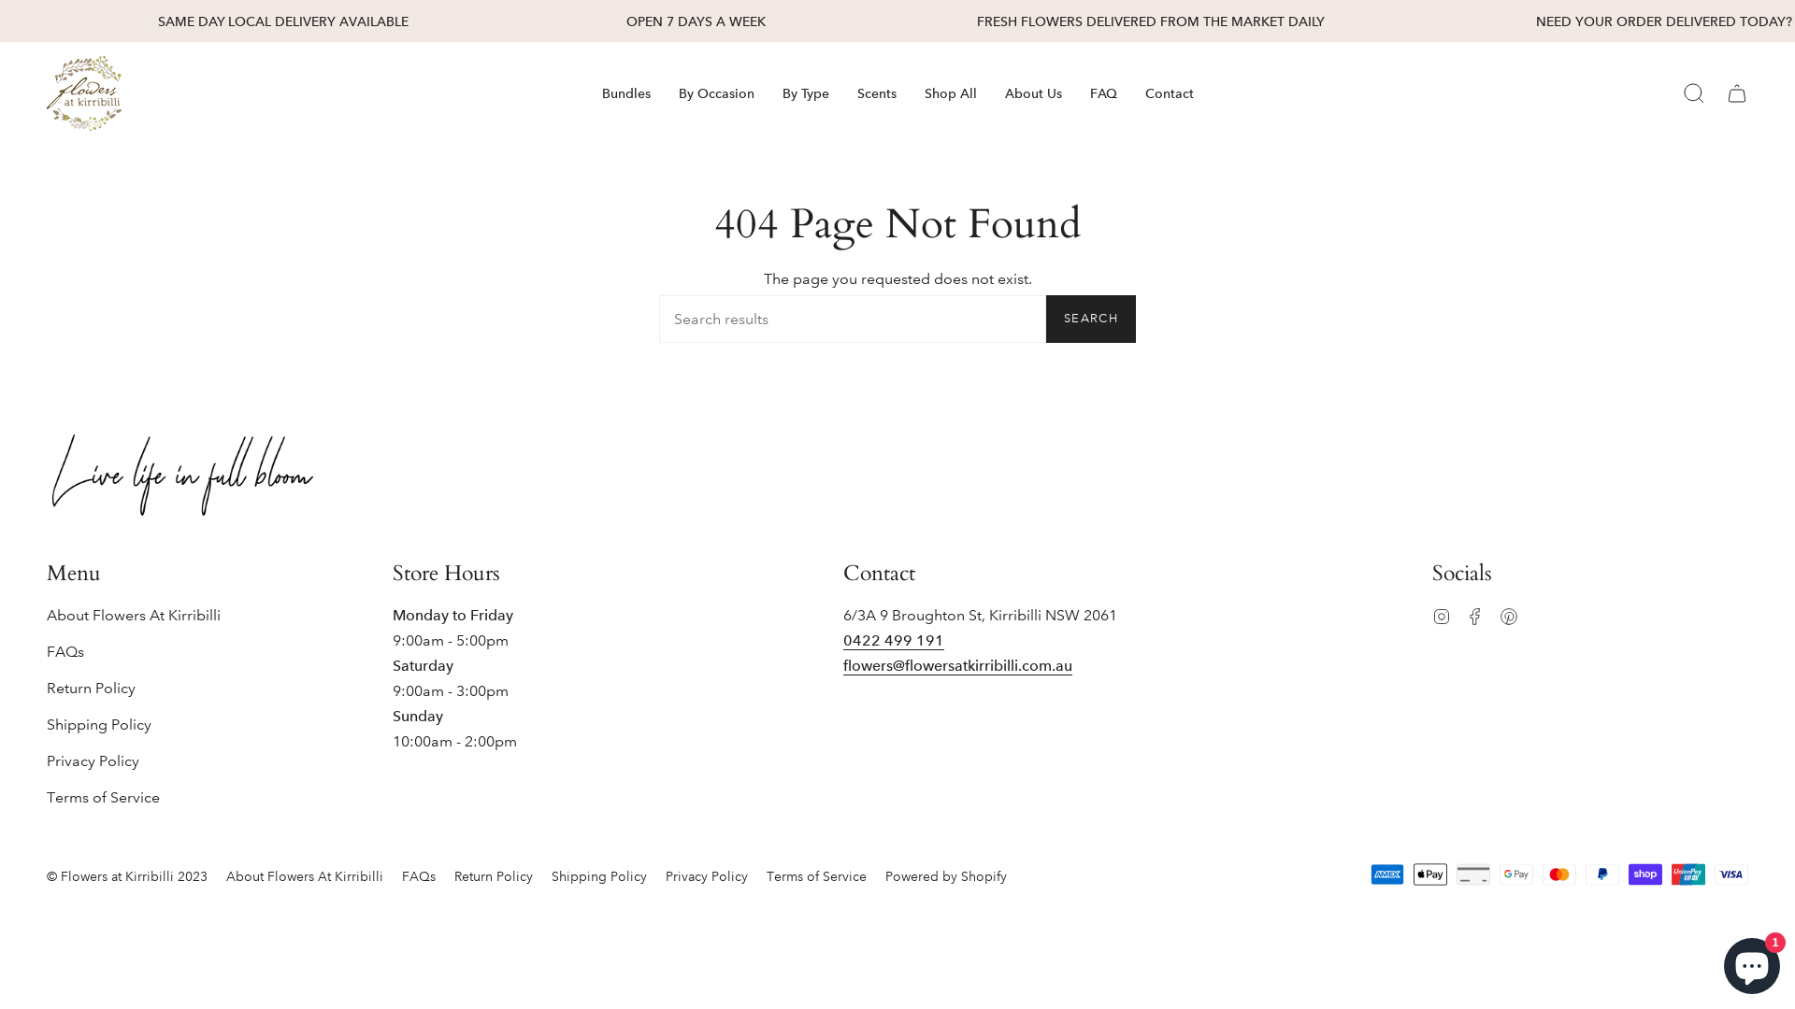  Describe the element at coordinates (1034, 93) in the screenshot. I see `About Us` at that location.